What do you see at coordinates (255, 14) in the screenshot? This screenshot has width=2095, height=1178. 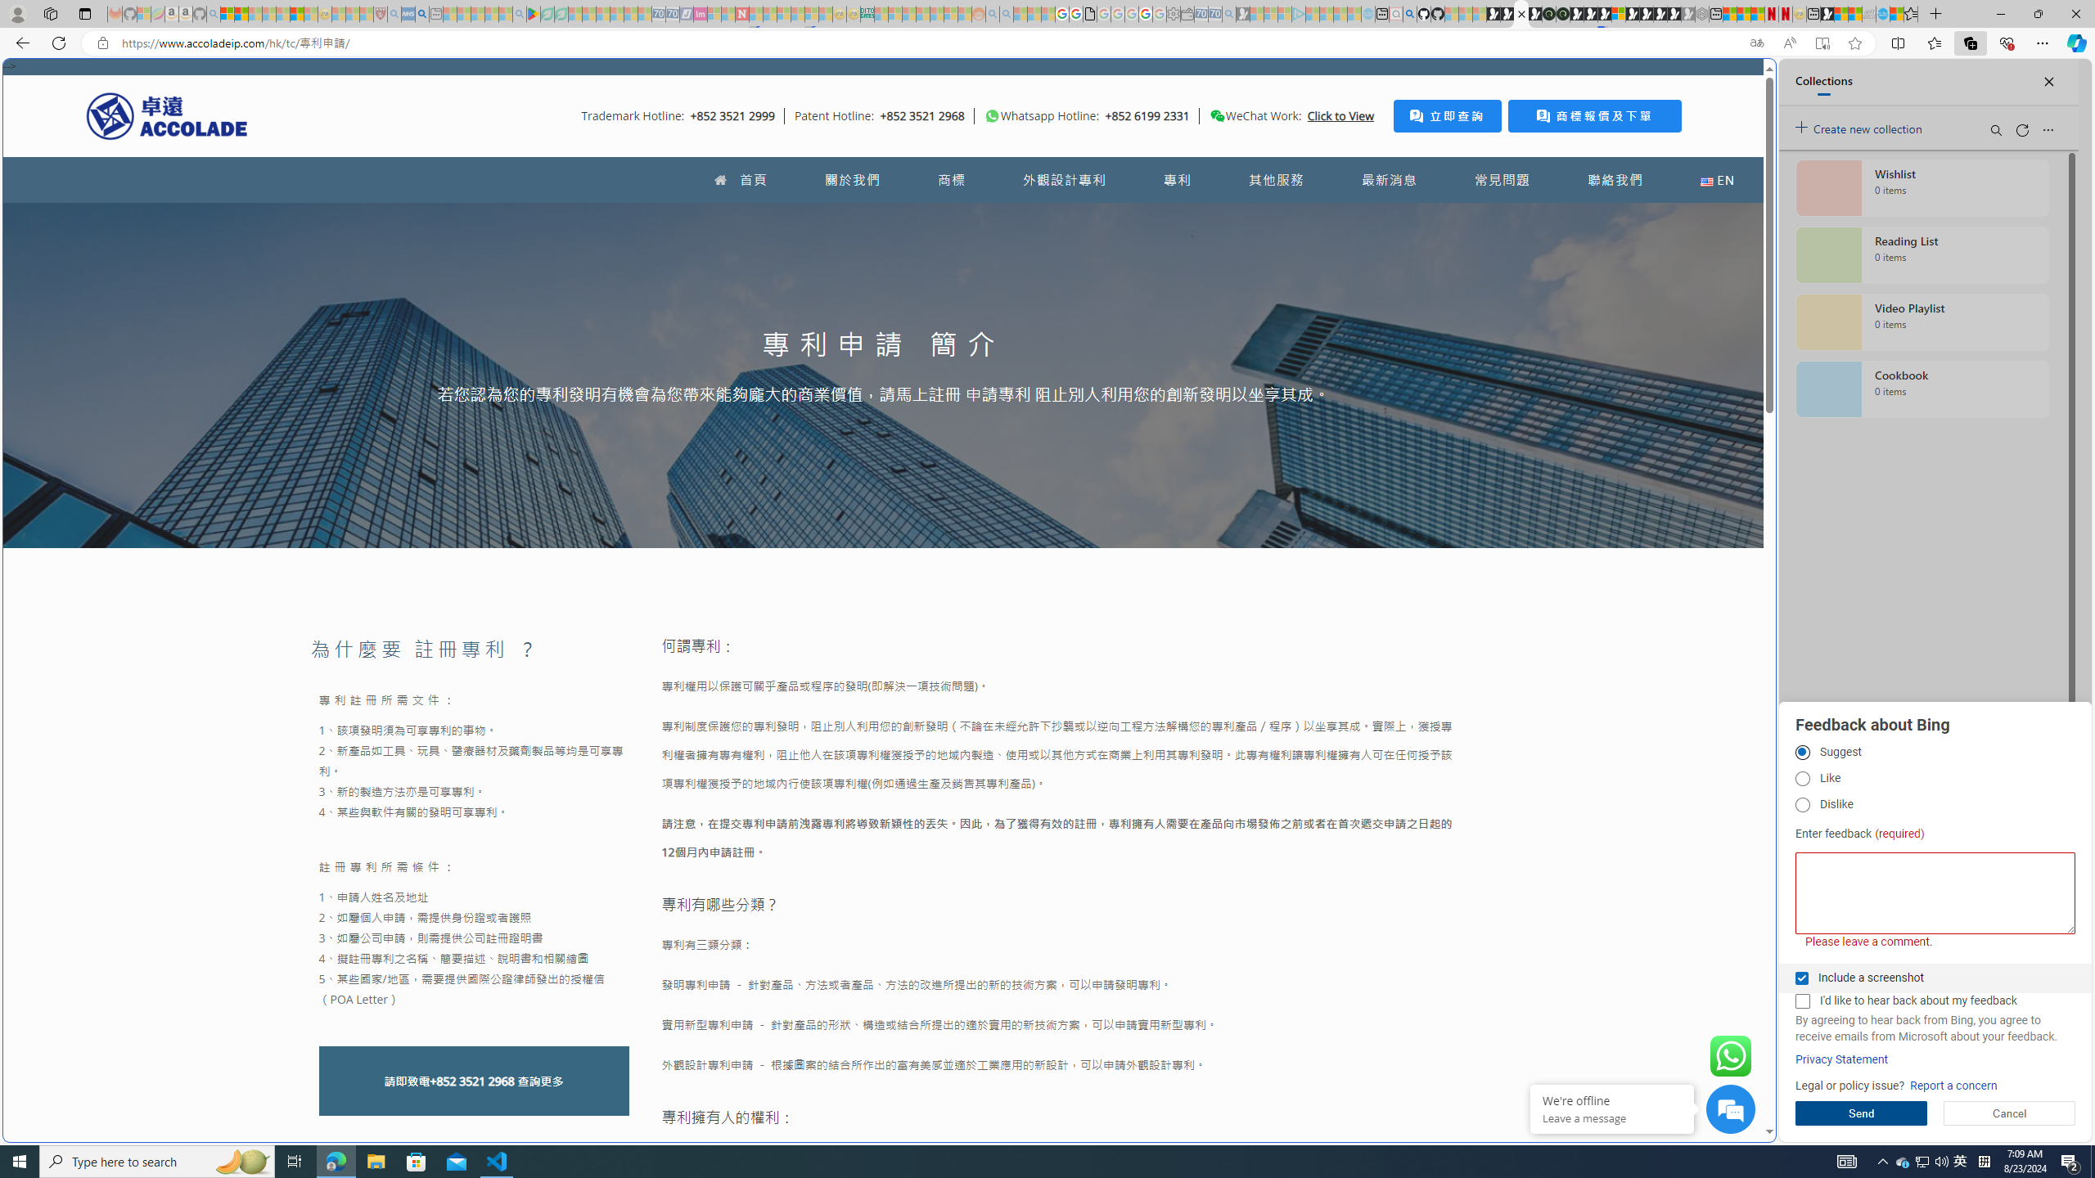 I see `The Weather Channel - MSN - Sleeping` at bounding box center [255, 14].